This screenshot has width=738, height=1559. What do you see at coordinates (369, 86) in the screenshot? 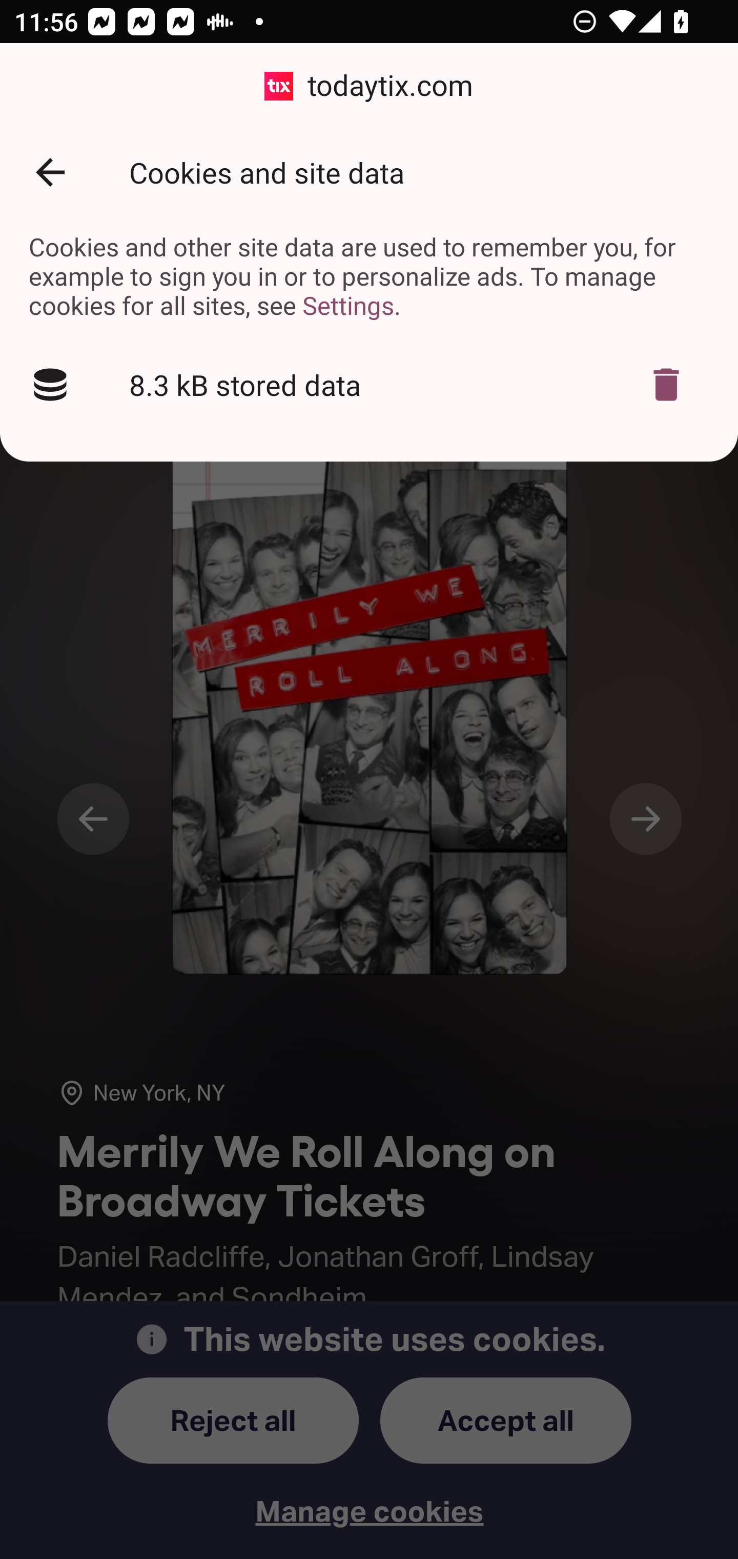
I see `todaytix.com` at bounding box center [369, 86].